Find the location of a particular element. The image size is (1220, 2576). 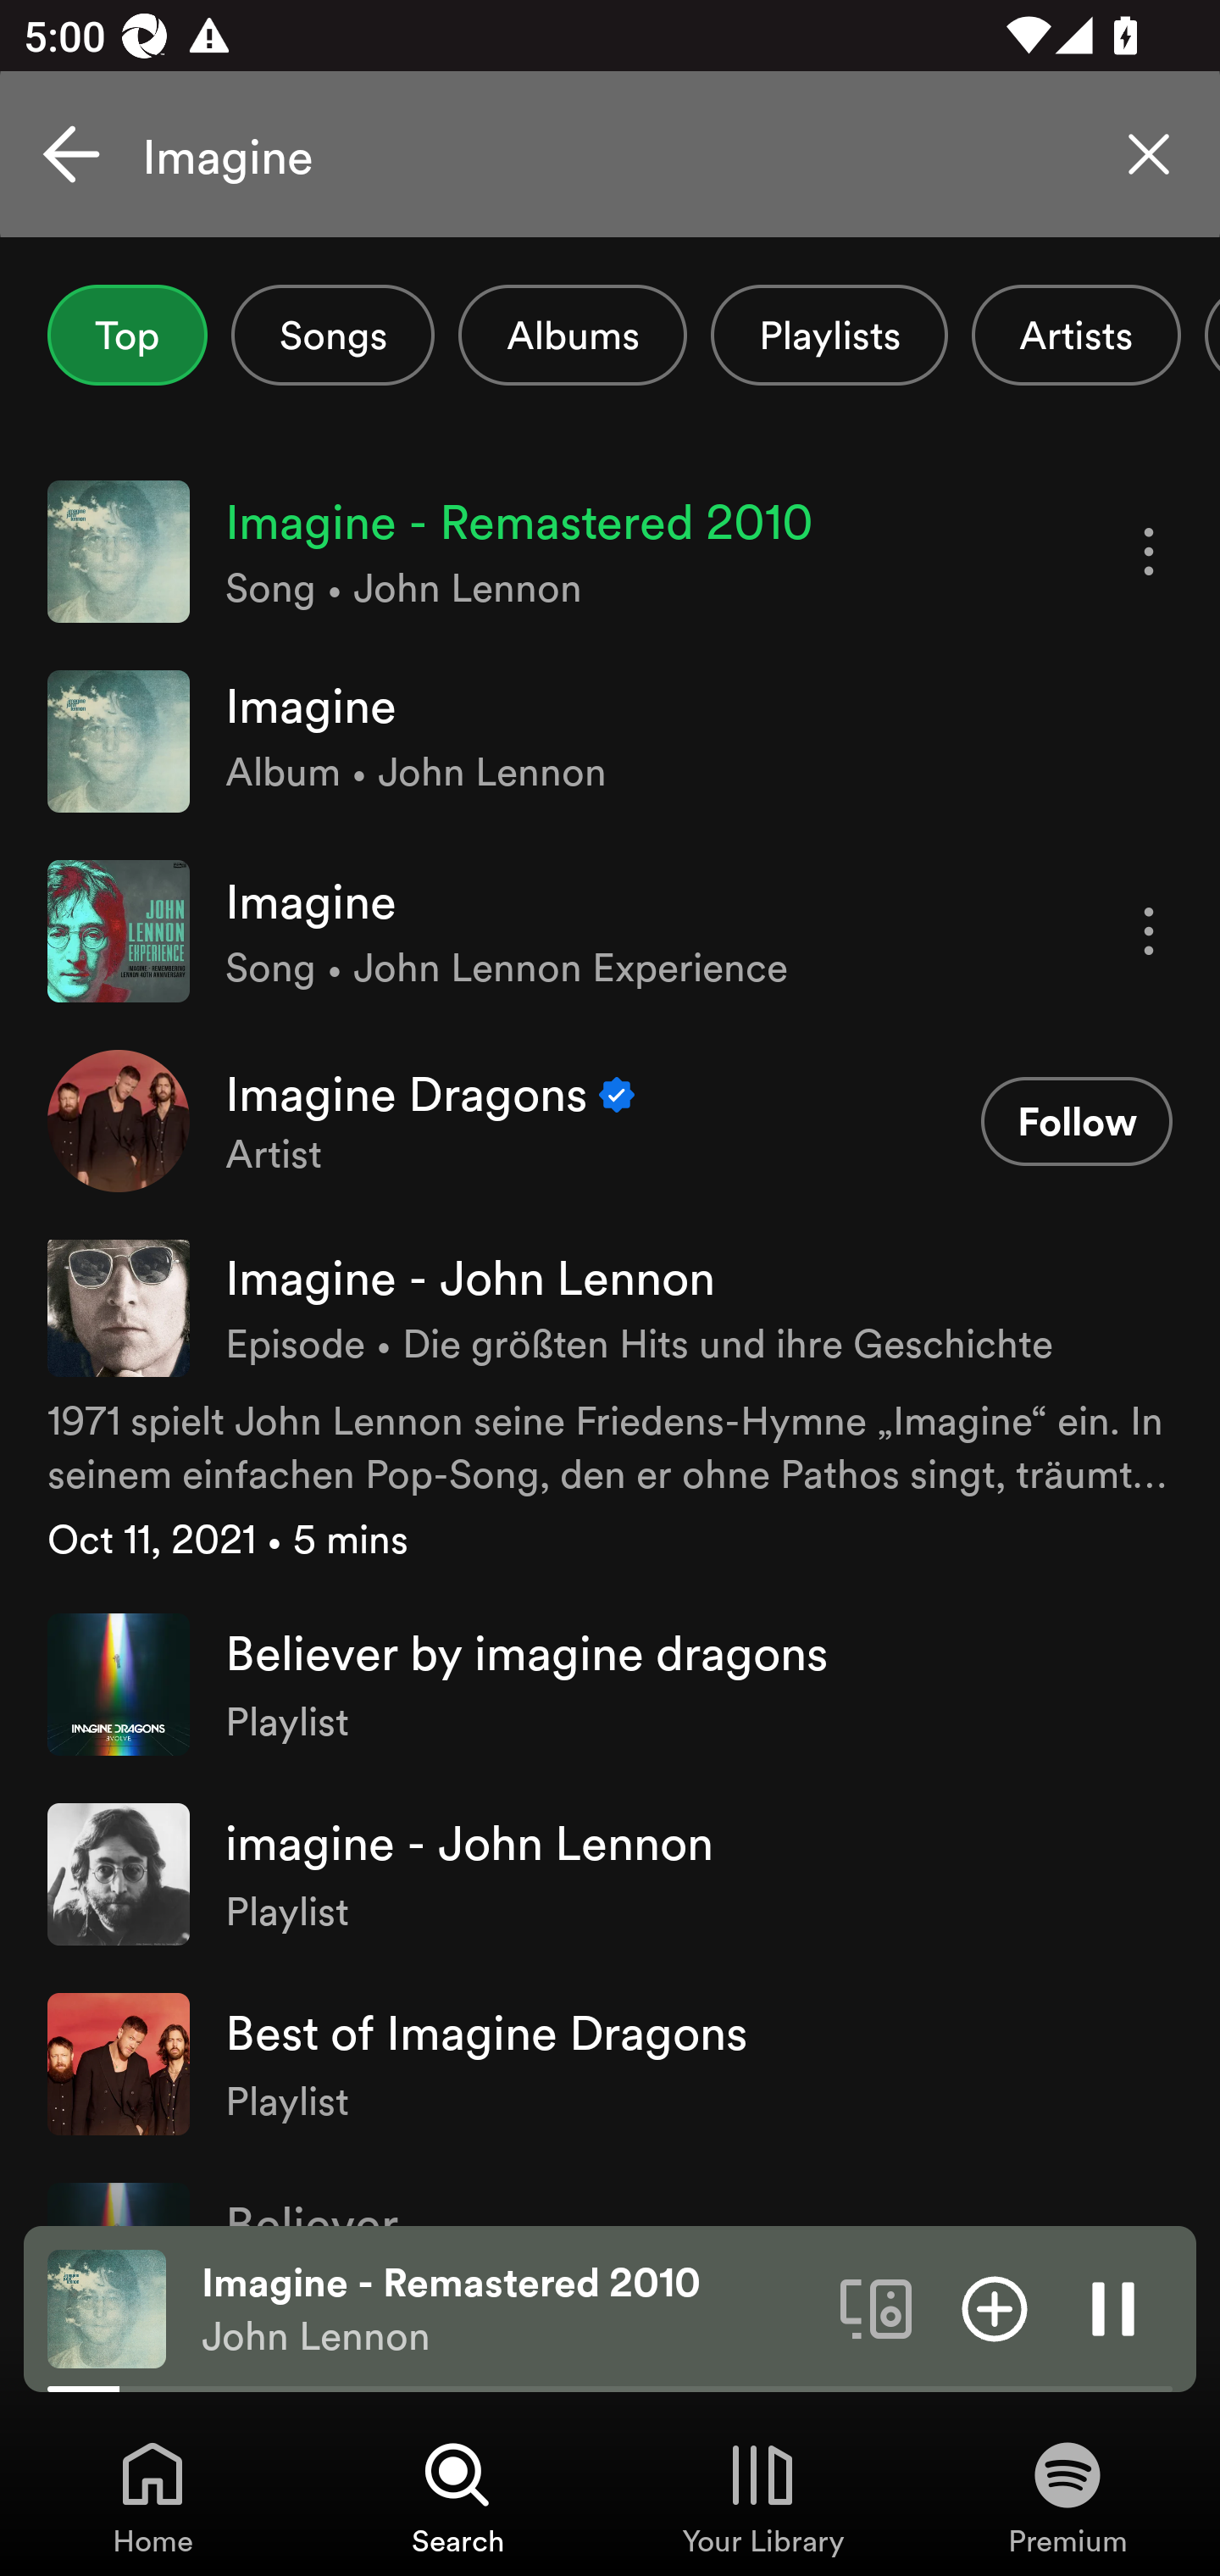

Playlists is located at coordinates (829, 335).